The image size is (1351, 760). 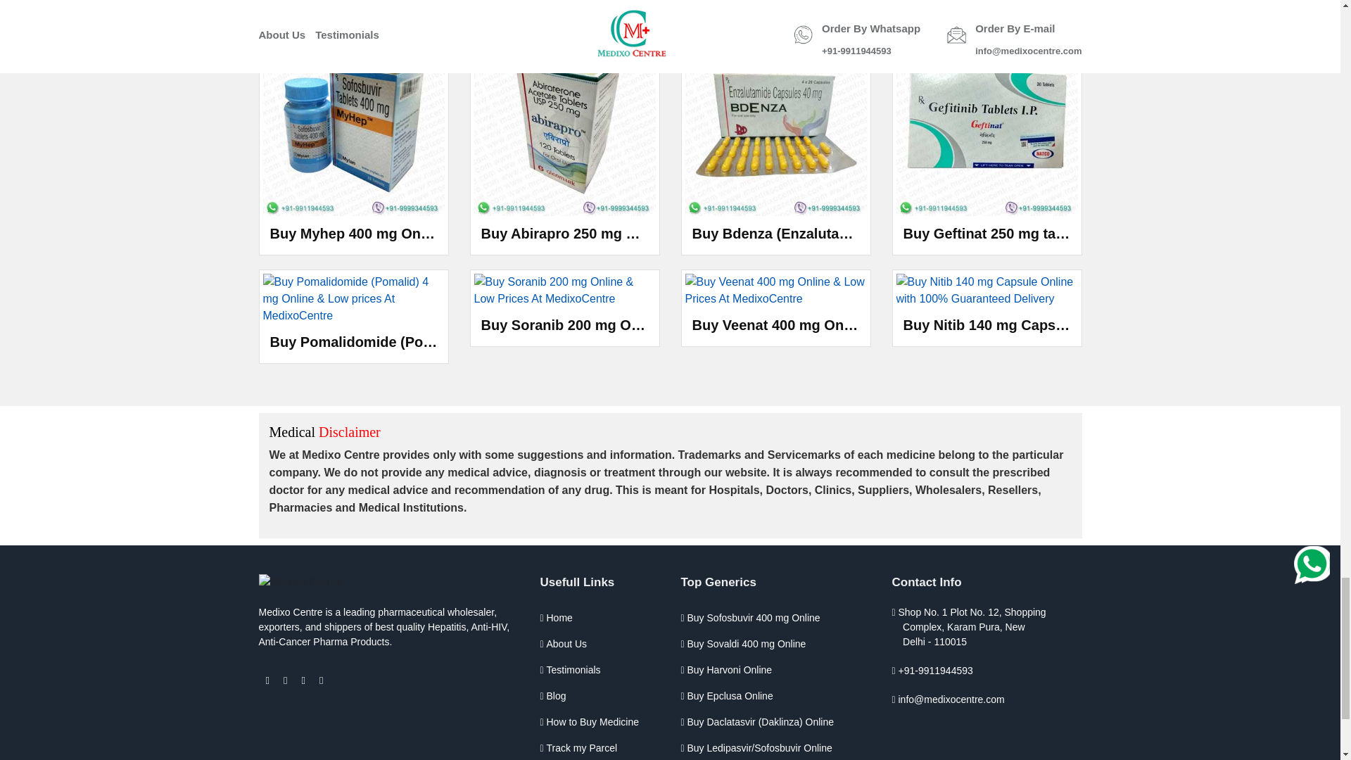 I want to click on how-to-buy-medicine, so click(x=599, y=722).